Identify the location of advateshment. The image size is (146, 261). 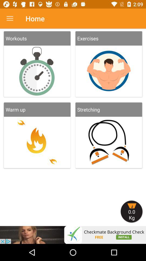
(73, 235).